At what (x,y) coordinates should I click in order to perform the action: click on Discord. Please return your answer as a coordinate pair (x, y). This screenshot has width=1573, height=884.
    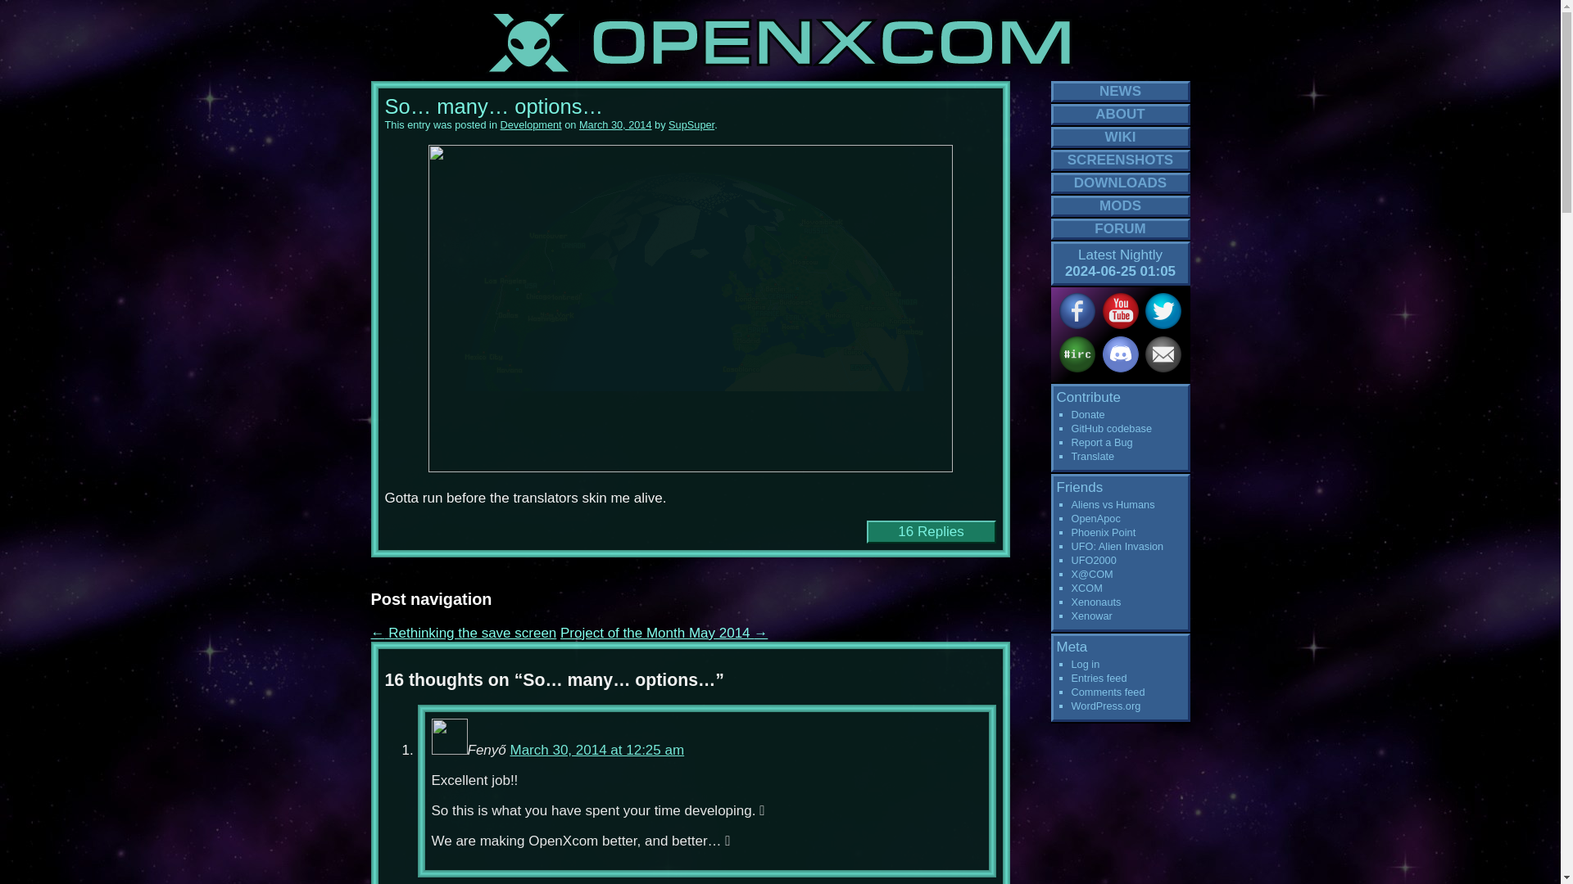
    Looking at the image, I should click on (1121, 354).